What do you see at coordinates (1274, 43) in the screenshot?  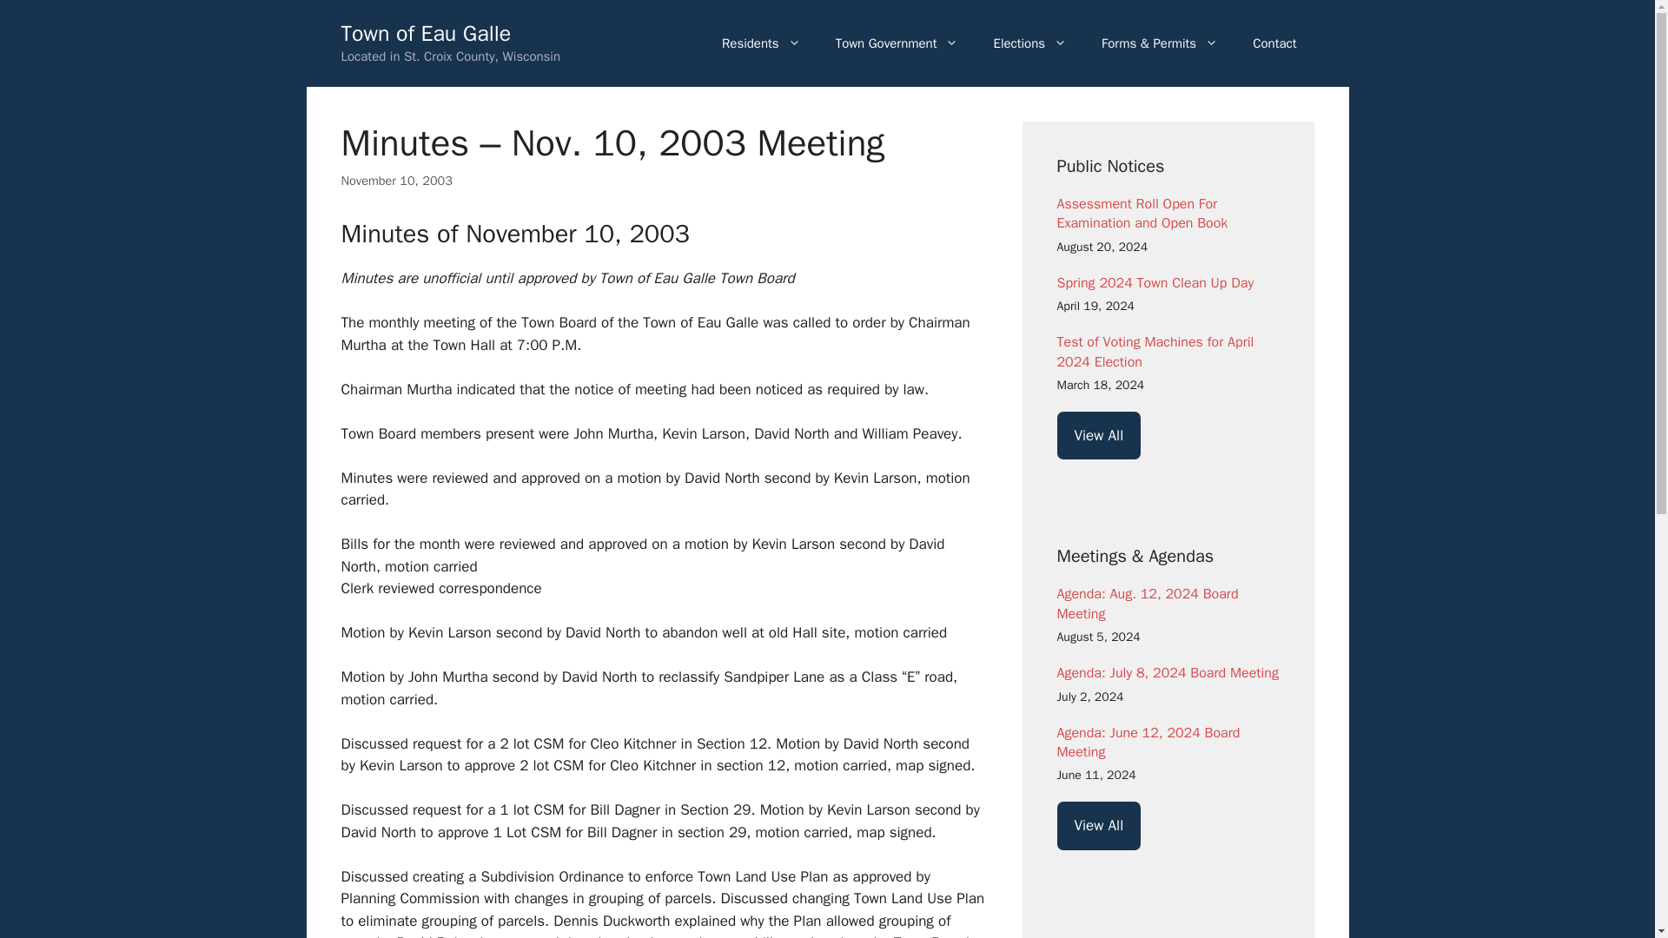 I see `Contact` at bounding box center [1274, 43].